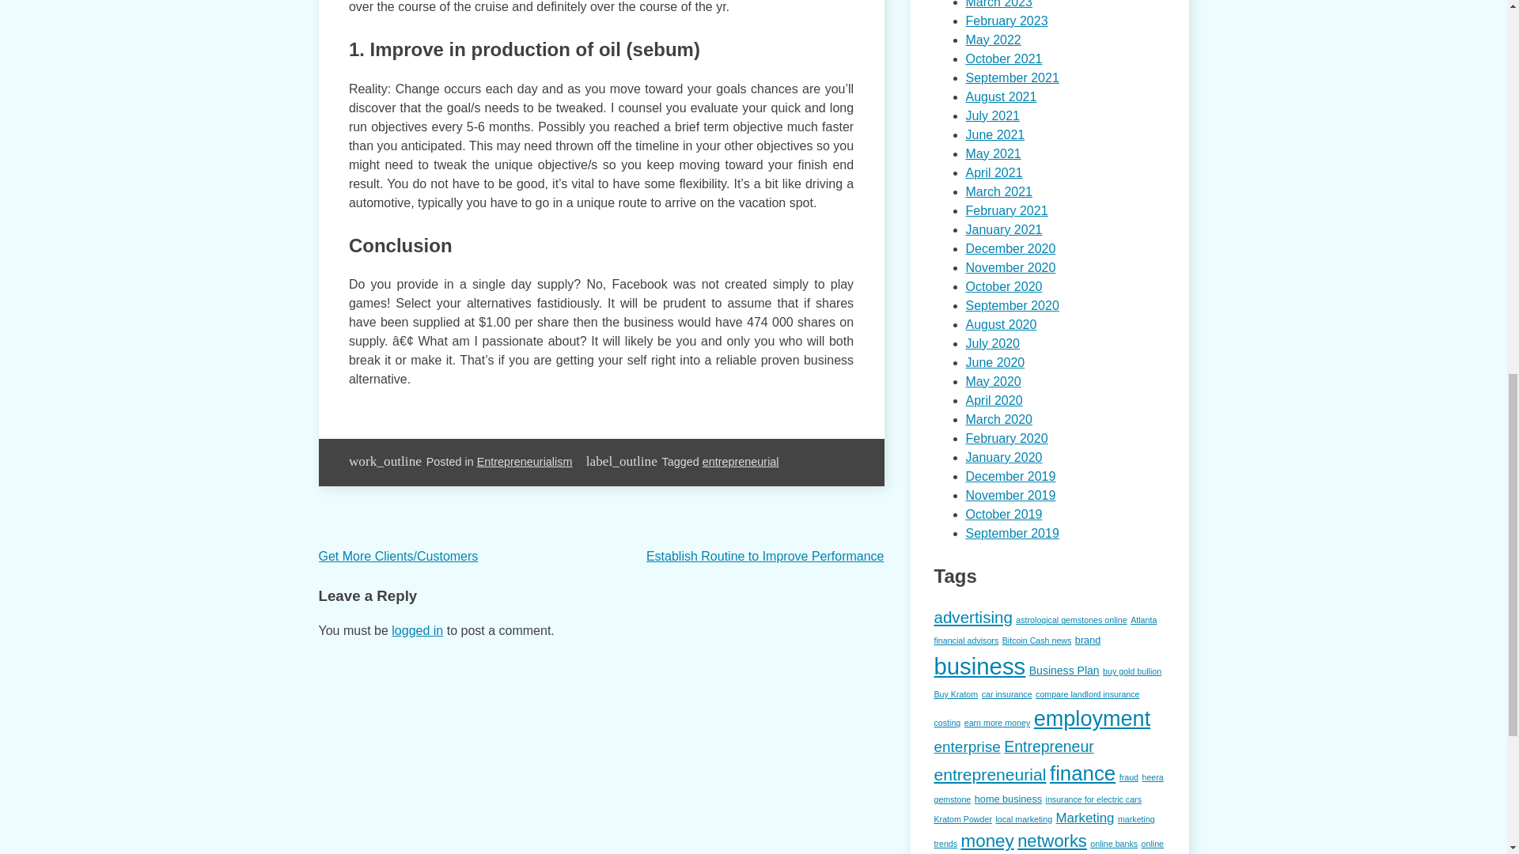 This screenshot has width=1519, height=854. I want to click on February 2023, so click(1006, 21).